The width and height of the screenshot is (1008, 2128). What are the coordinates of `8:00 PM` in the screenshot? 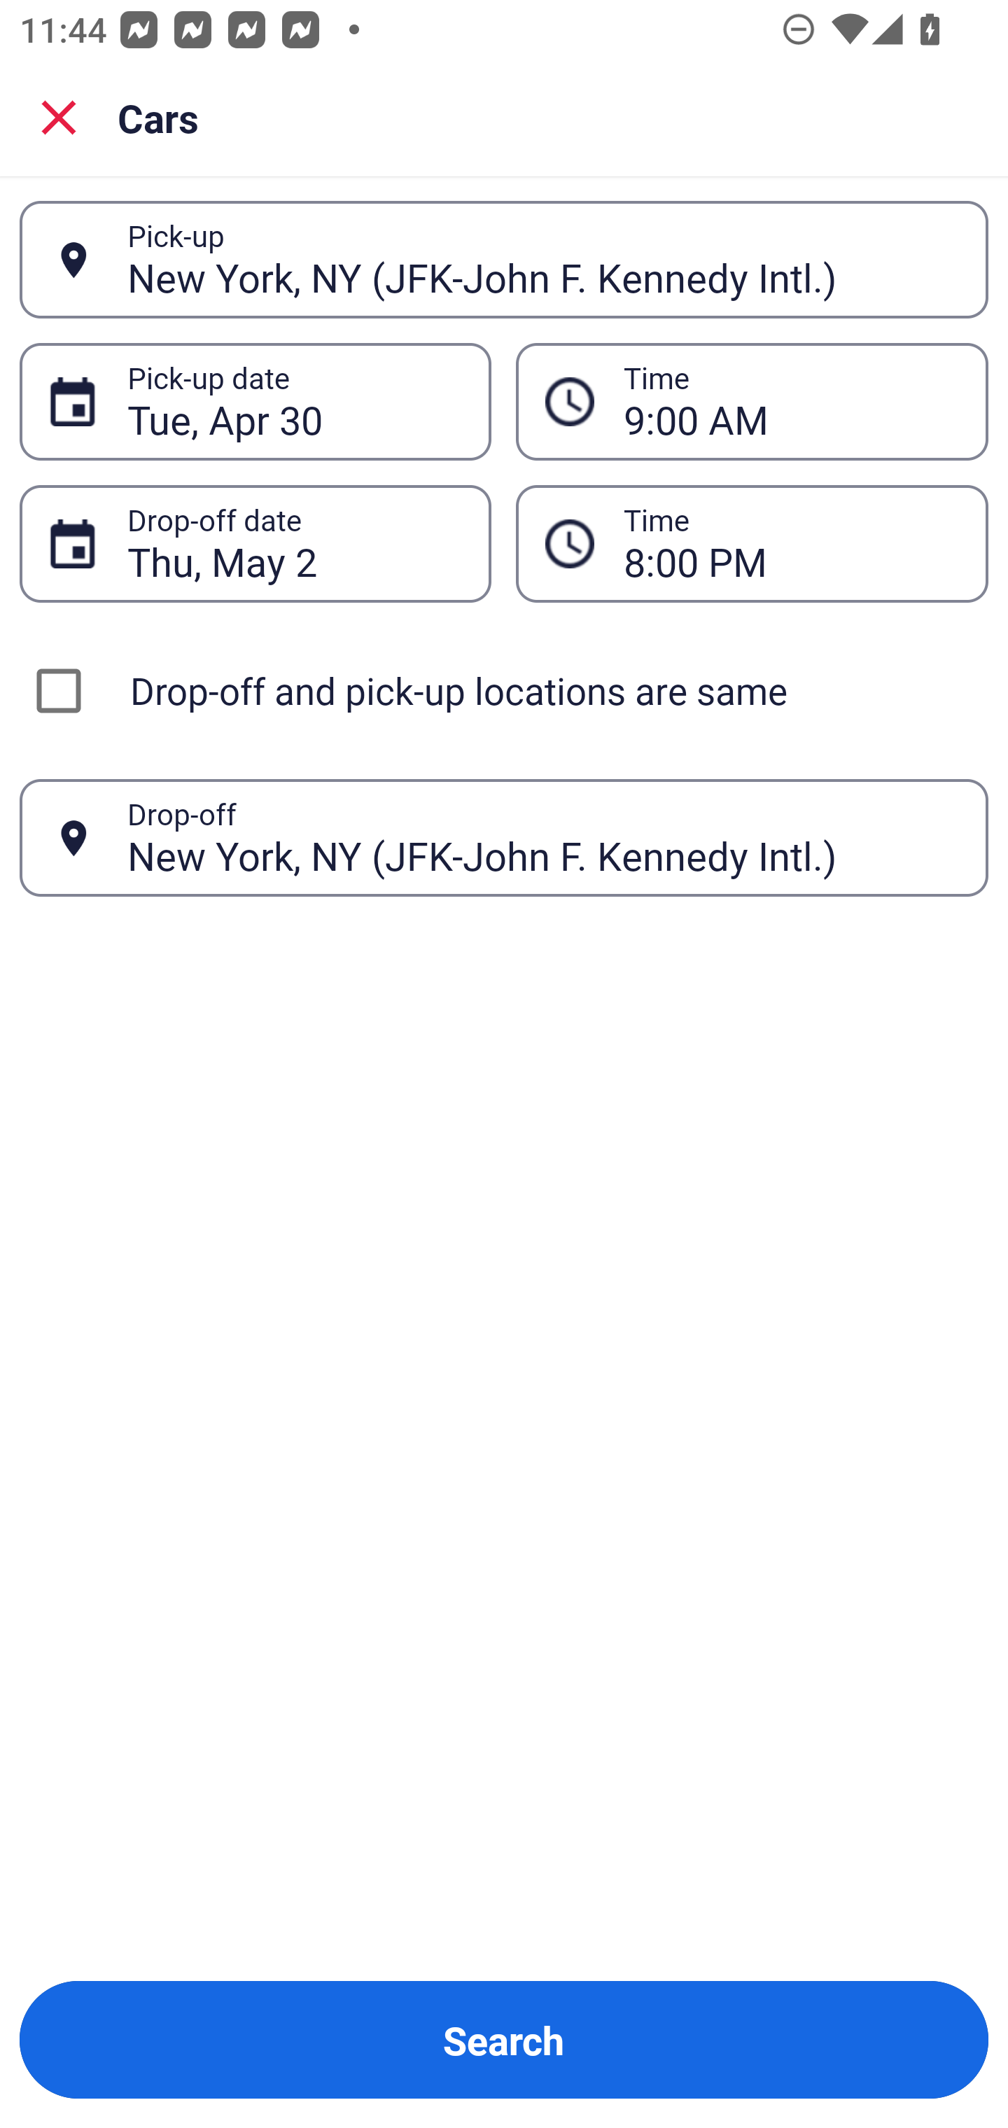 It's located at (791, 543).